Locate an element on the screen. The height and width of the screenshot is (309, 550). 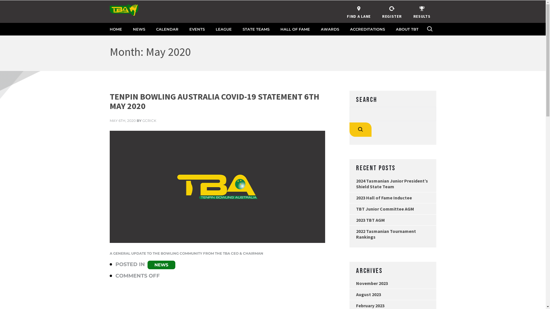
EVENTS is located at coordinates (197, 29).